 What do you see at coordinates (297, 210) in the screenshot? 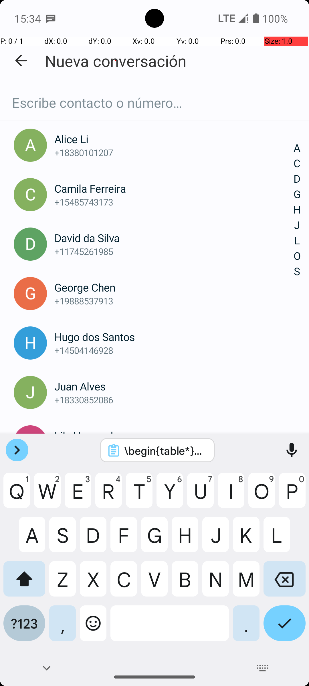
I see `A
C
D
G
H
J
L
O
S` at bounding box center [297, 210].